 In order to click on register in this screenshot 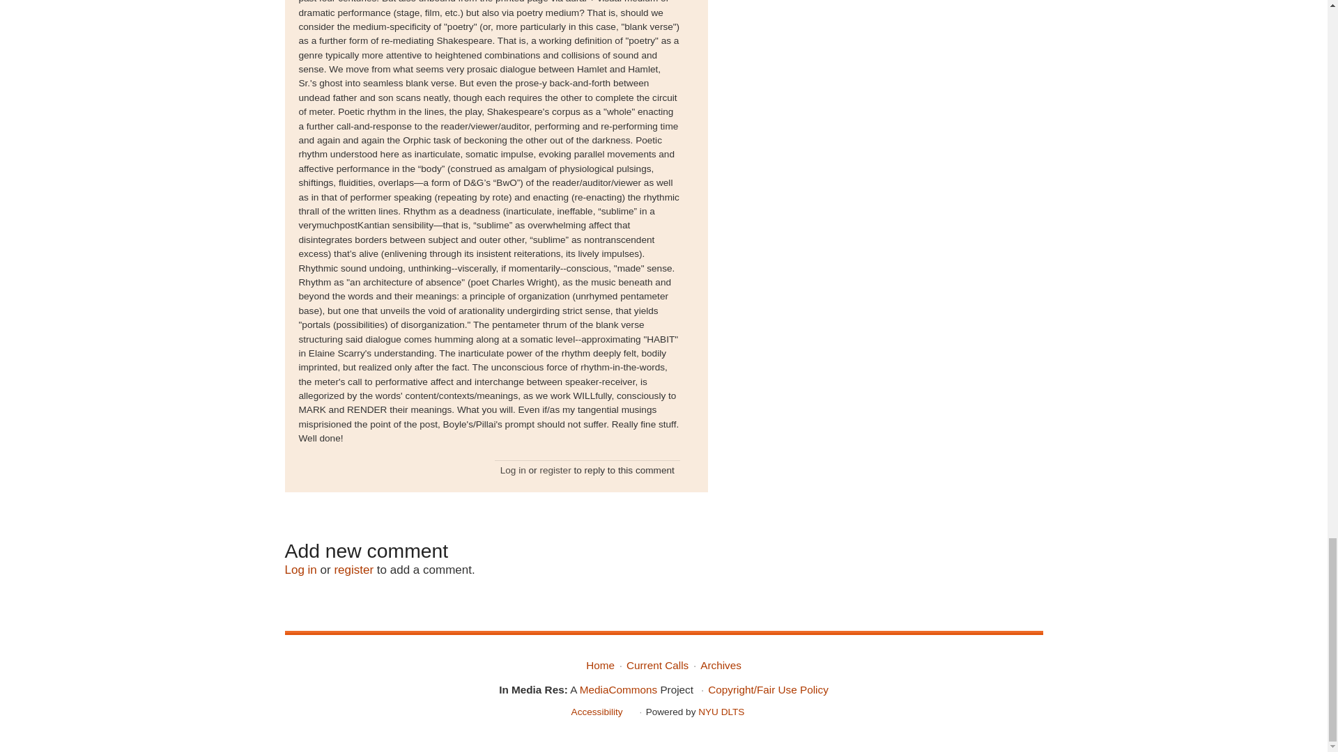, I will do `click(353, 570)`.